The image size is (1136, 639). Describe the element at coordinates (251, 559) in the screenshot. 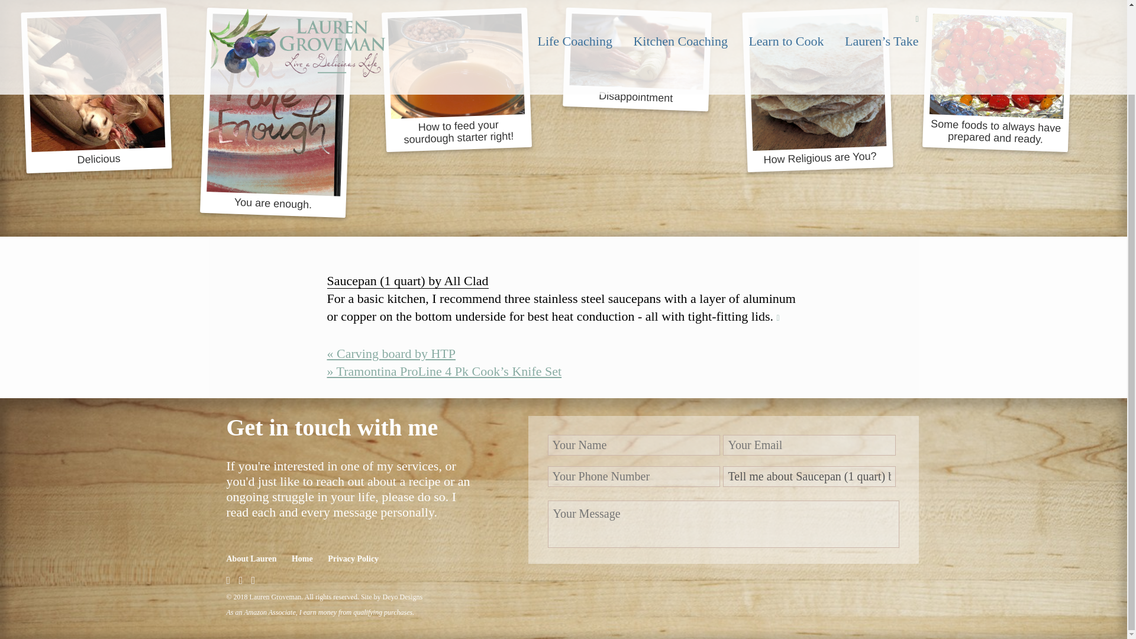

I see `About Lauren` at that location.